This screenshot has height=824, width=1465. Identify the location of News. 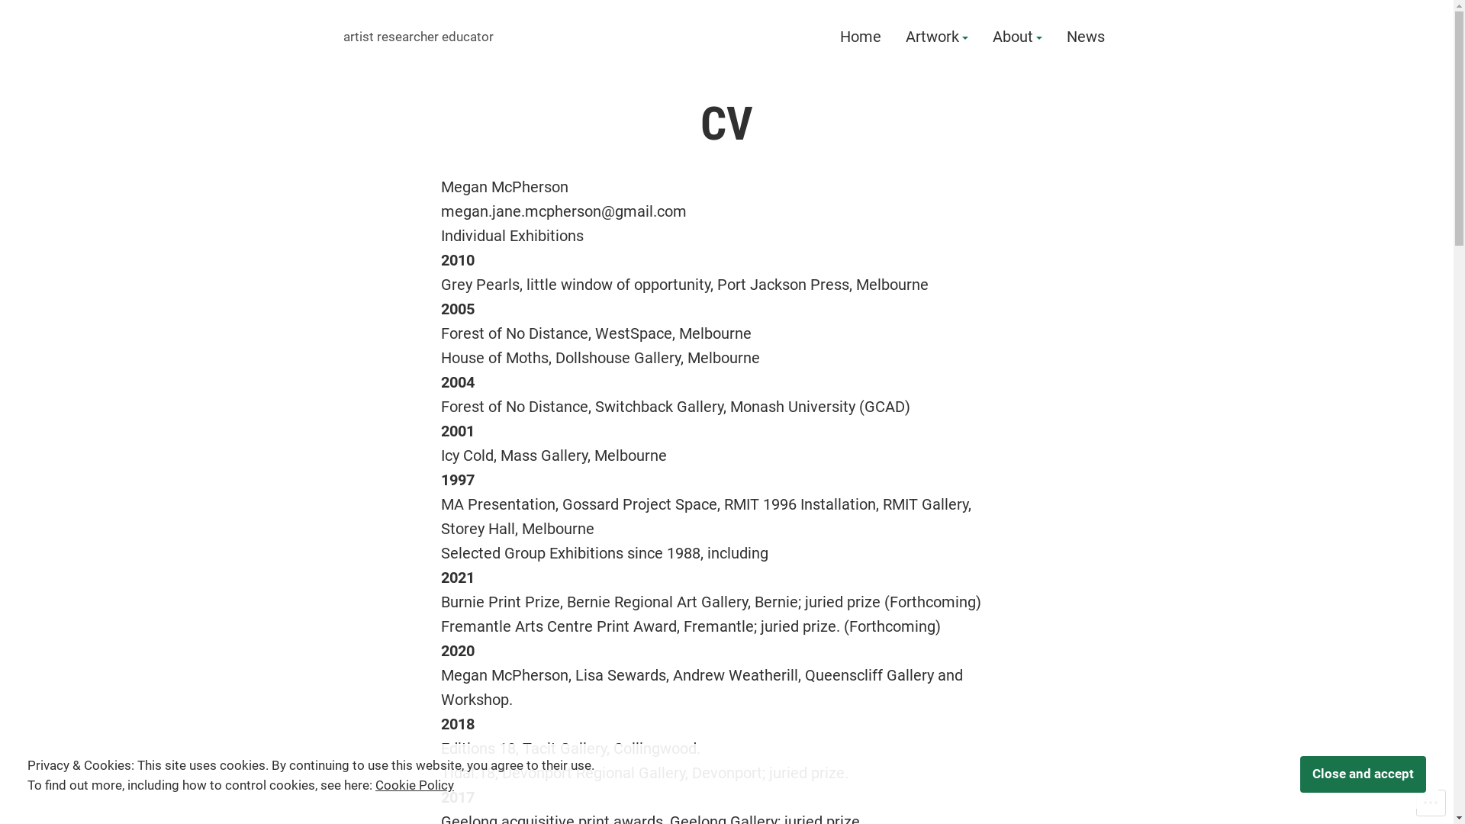
(1086, 37).